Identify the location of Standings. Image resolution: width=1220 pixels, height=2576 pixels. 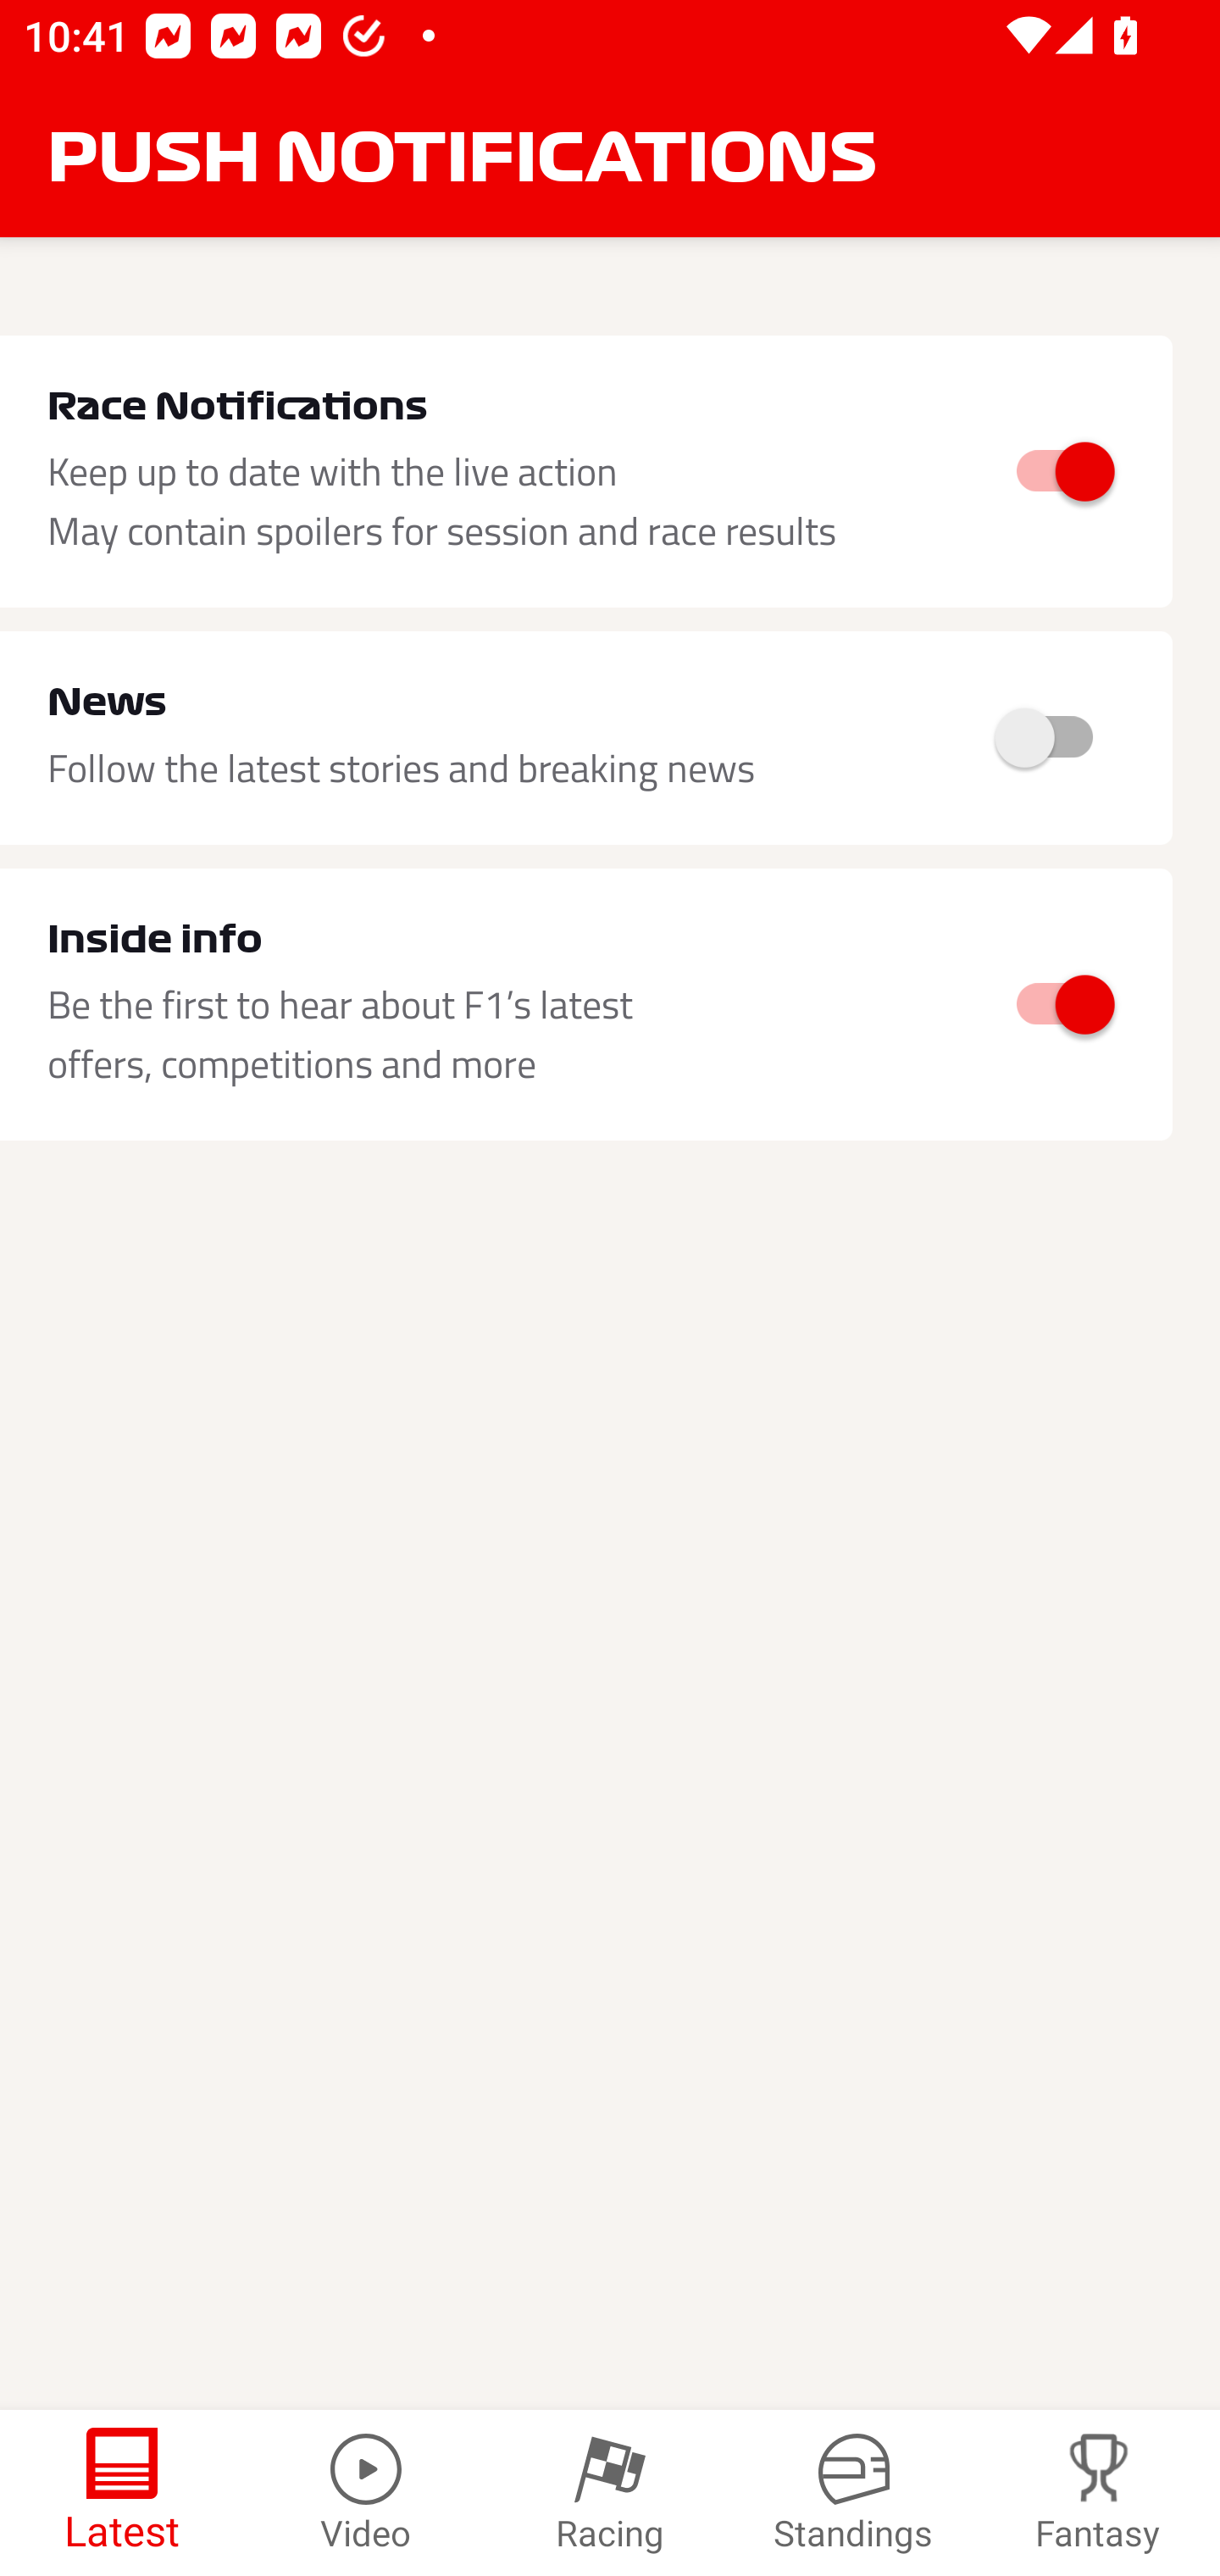
(854, 2493).